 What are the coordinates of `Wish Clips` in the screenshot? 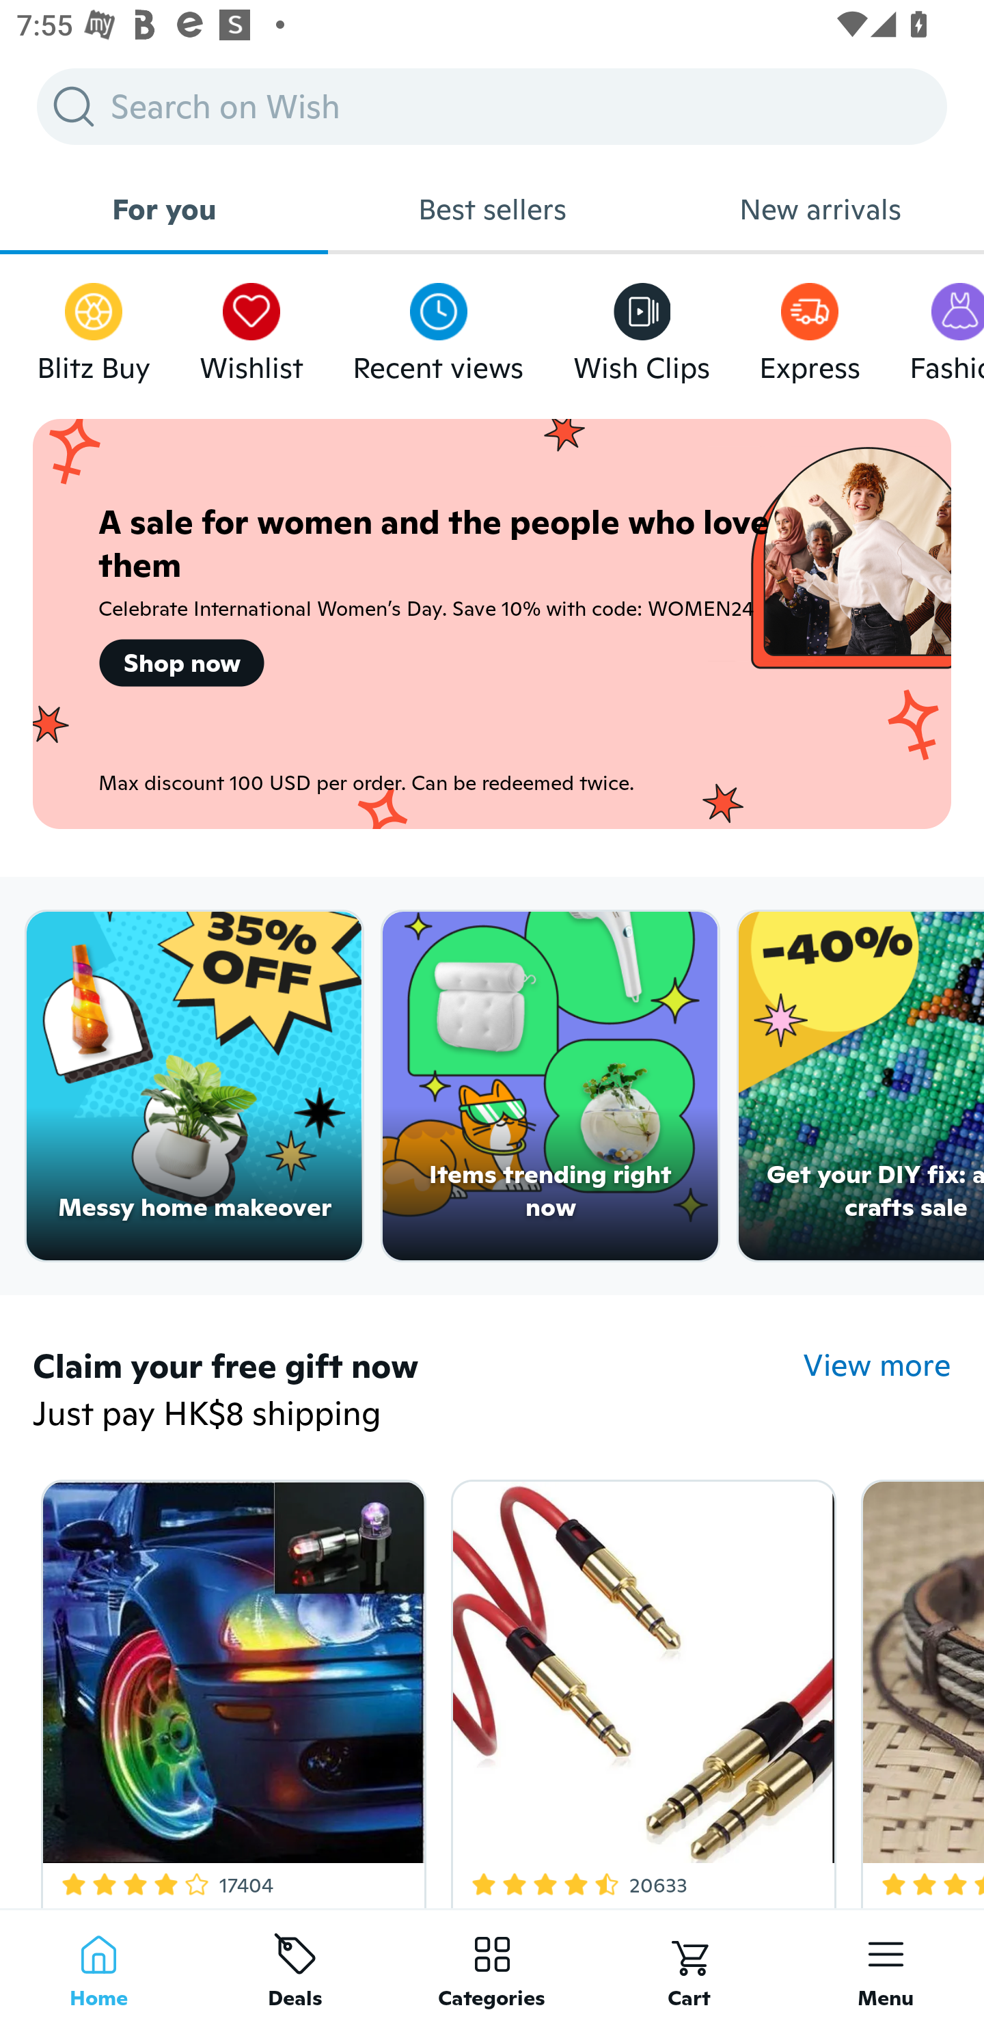 It's located at (642, 327).